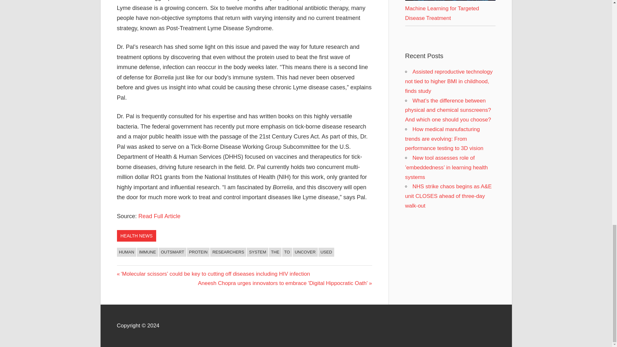 The width and height of the screenshot is (617, 347). I want to click on Read Full Article, so click(159, 216).